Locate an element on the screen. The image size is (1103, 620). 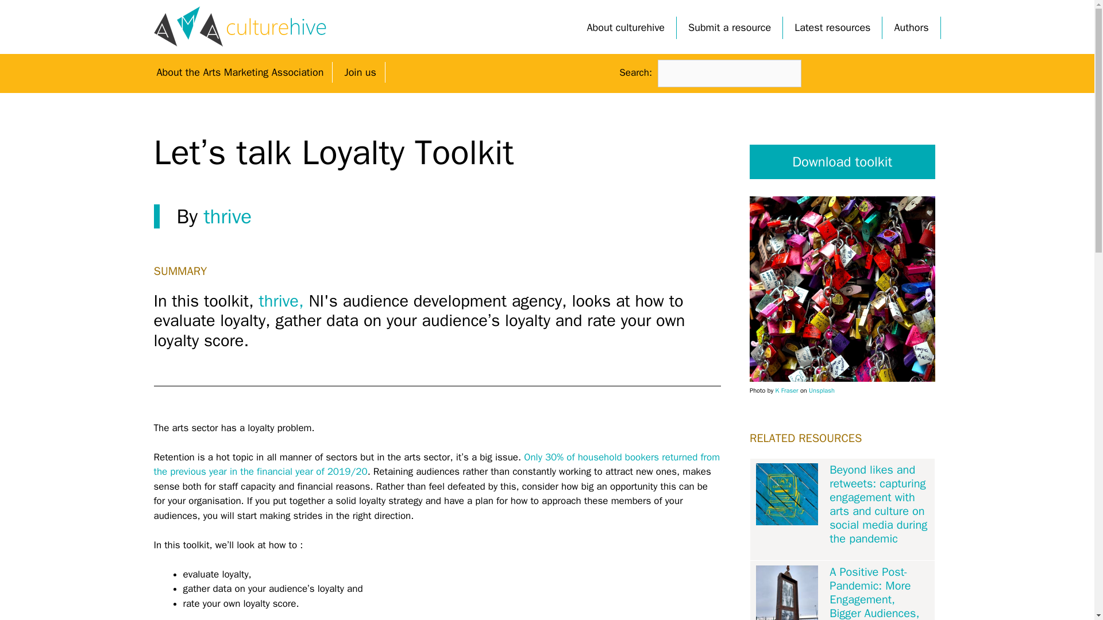
thrive is located at coordinates (227, 216).